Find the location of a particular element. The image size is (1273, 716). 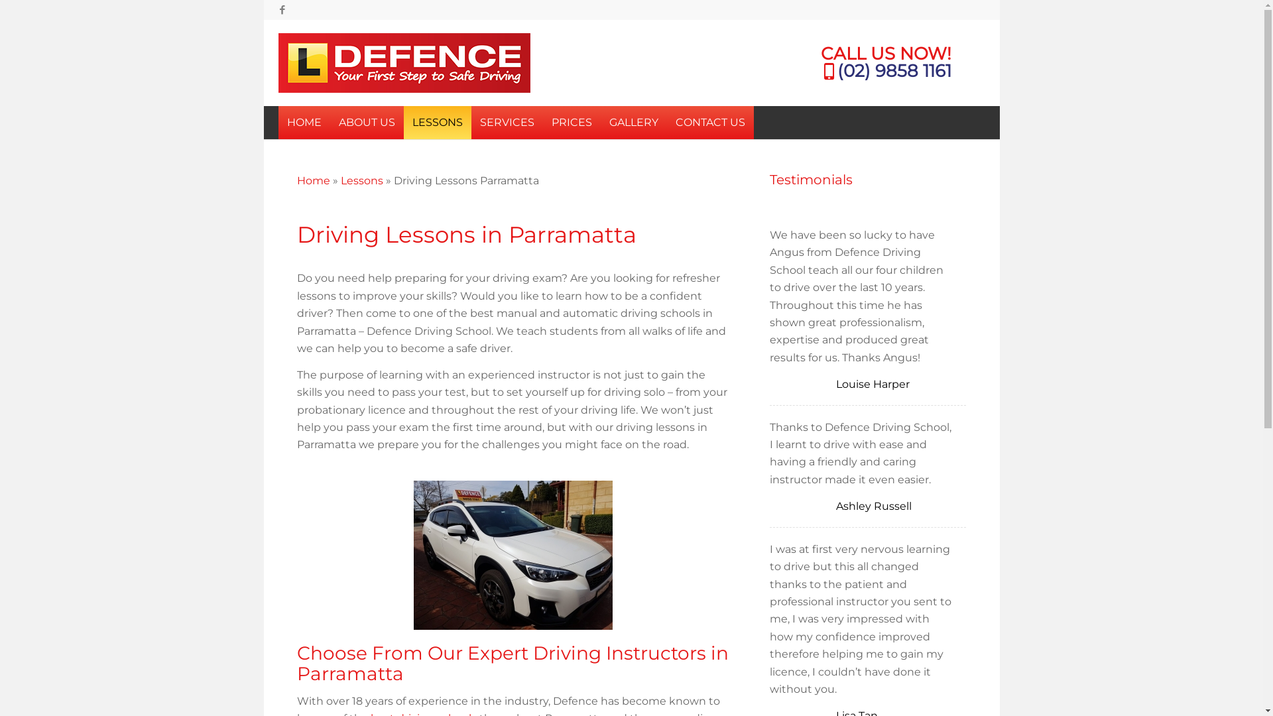

Facebook is located at coordinates (282, 10).